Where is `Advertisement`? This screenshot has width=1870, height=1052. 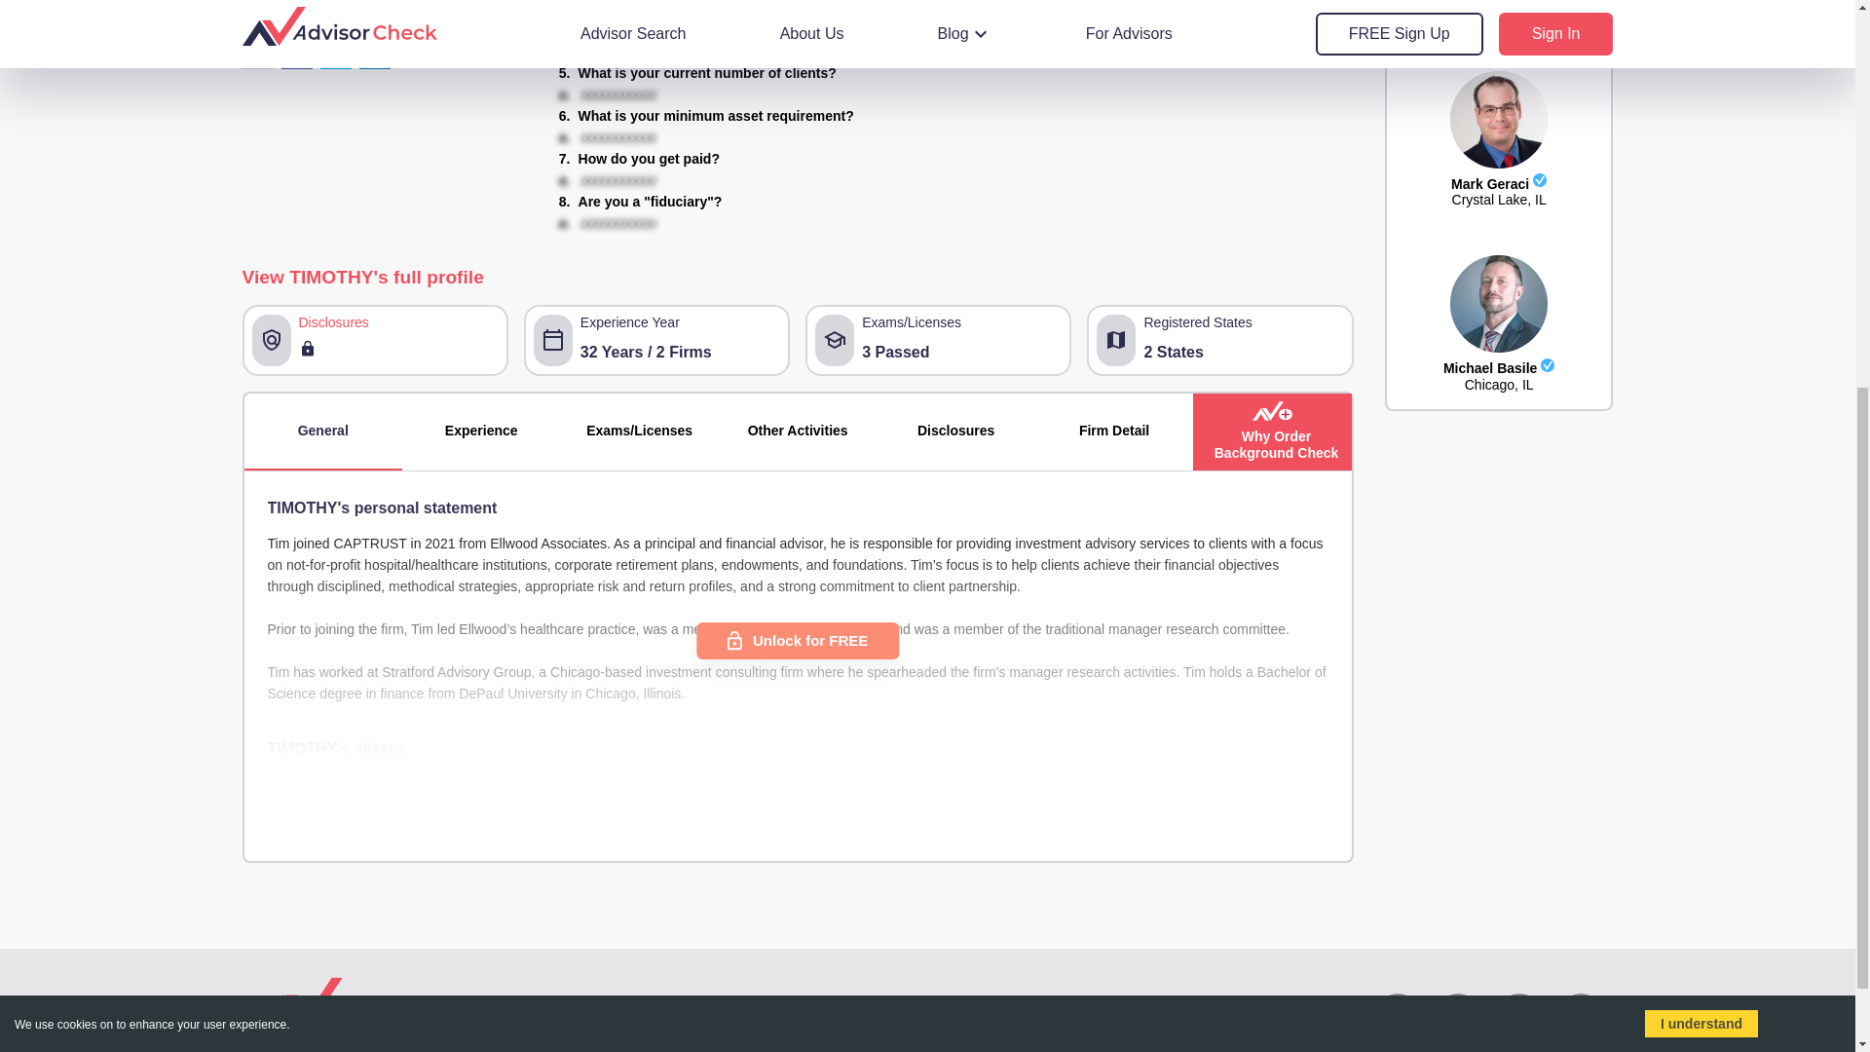
Advertisement is located at coordinates (321, 431).